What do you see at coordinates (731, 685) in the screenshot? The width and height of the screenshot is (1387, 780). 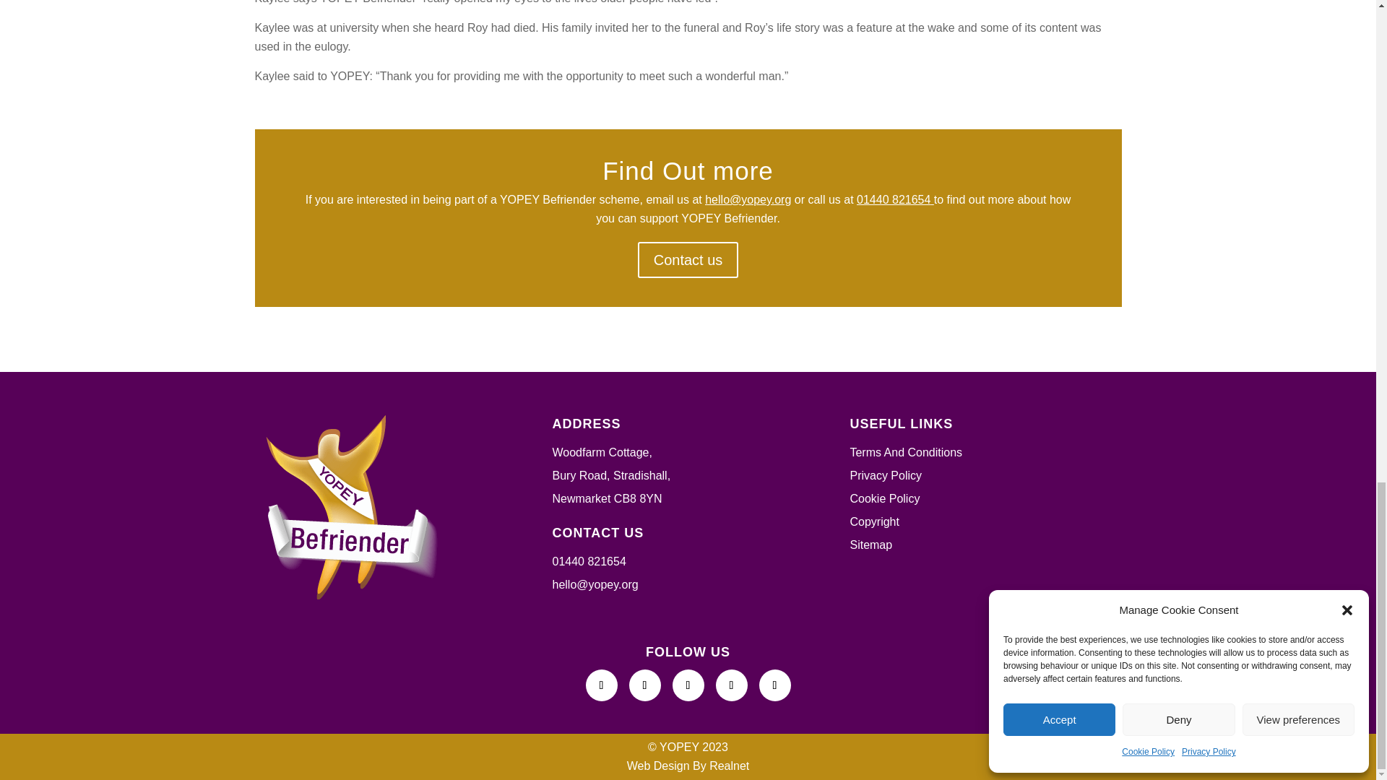 I see `Follow on Youtube` at bounding box center [731, 685].